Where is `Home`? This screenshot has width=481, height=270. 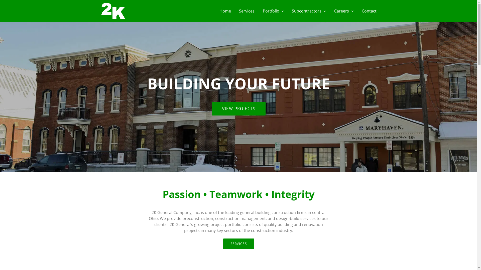
Home is located at coordinates (225, 11).